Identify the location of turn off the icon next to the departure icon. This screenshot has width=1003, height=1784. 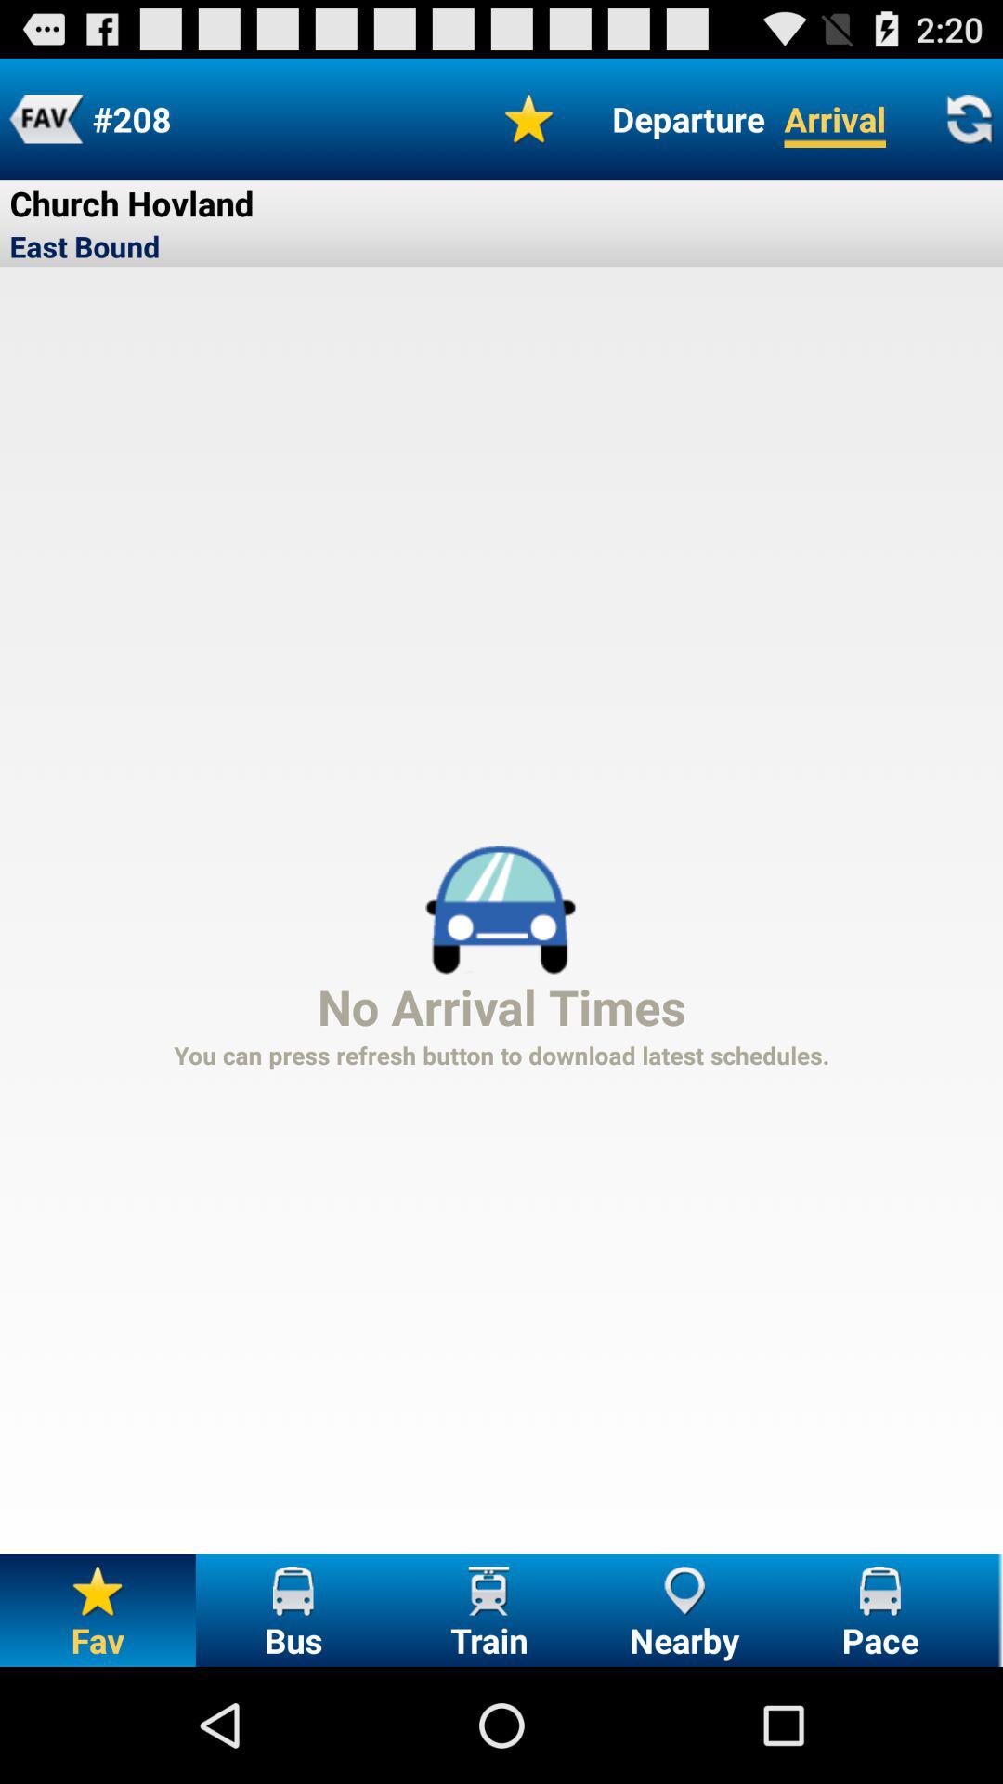
(529, 119).